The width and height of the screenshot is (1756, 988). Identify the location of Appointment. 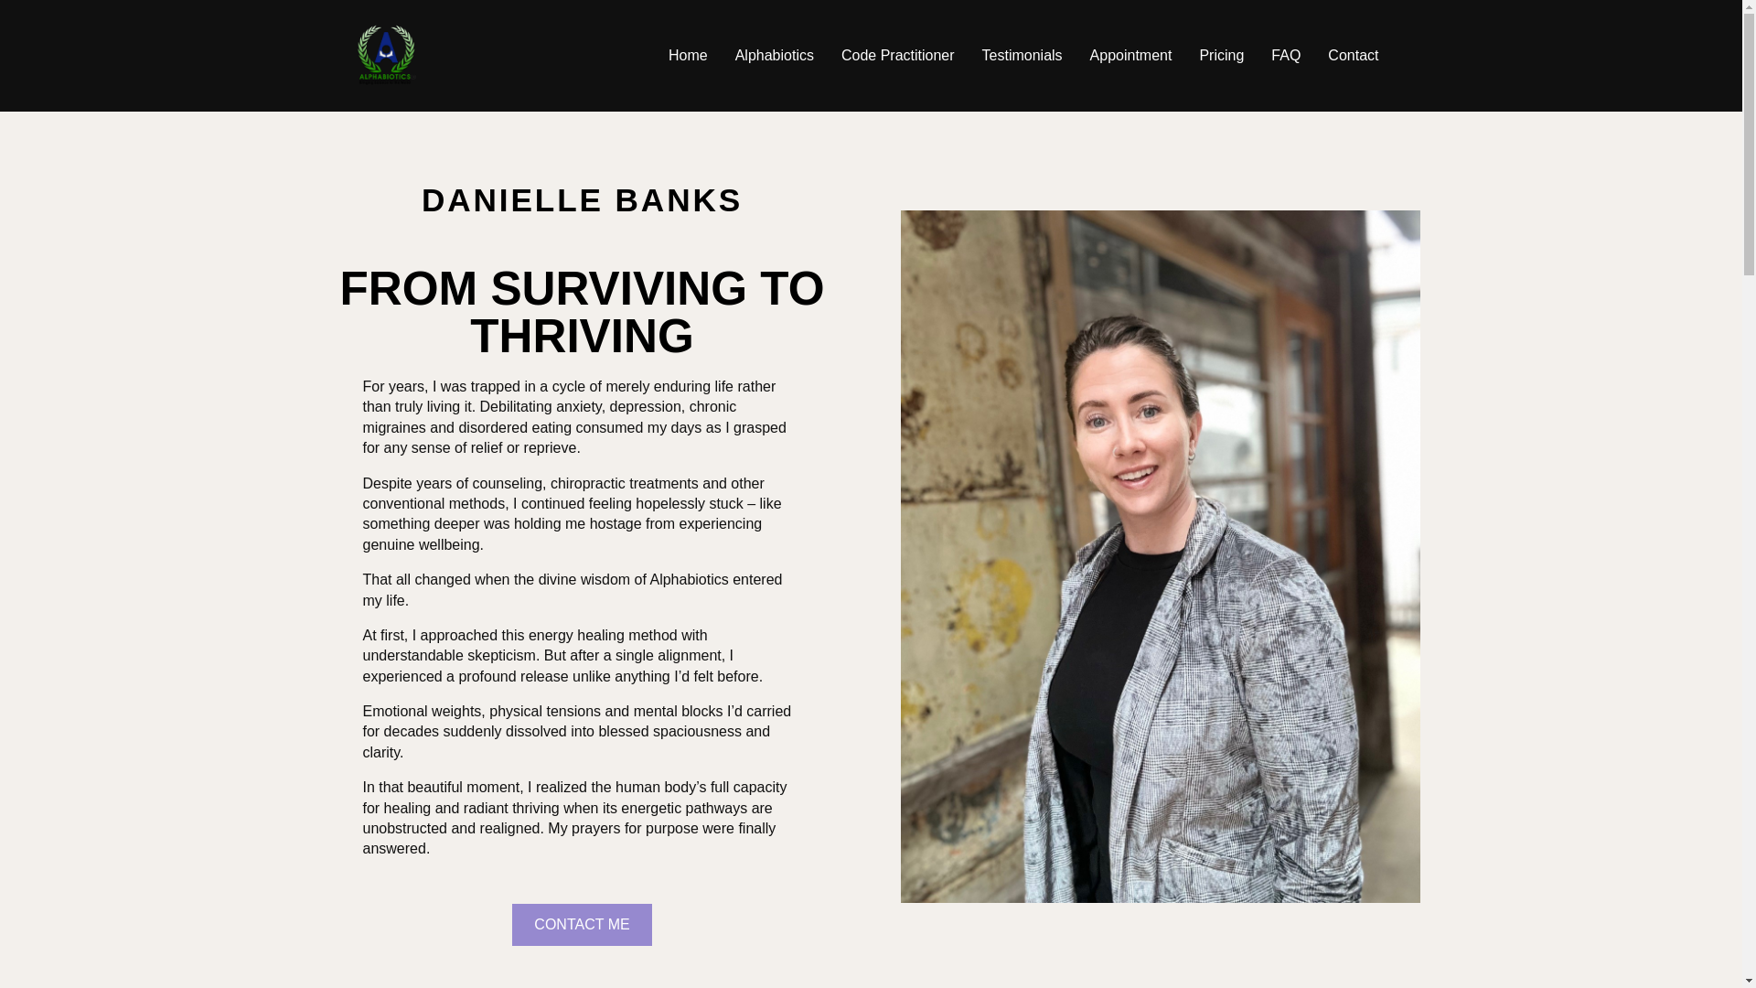
(1131, 55).